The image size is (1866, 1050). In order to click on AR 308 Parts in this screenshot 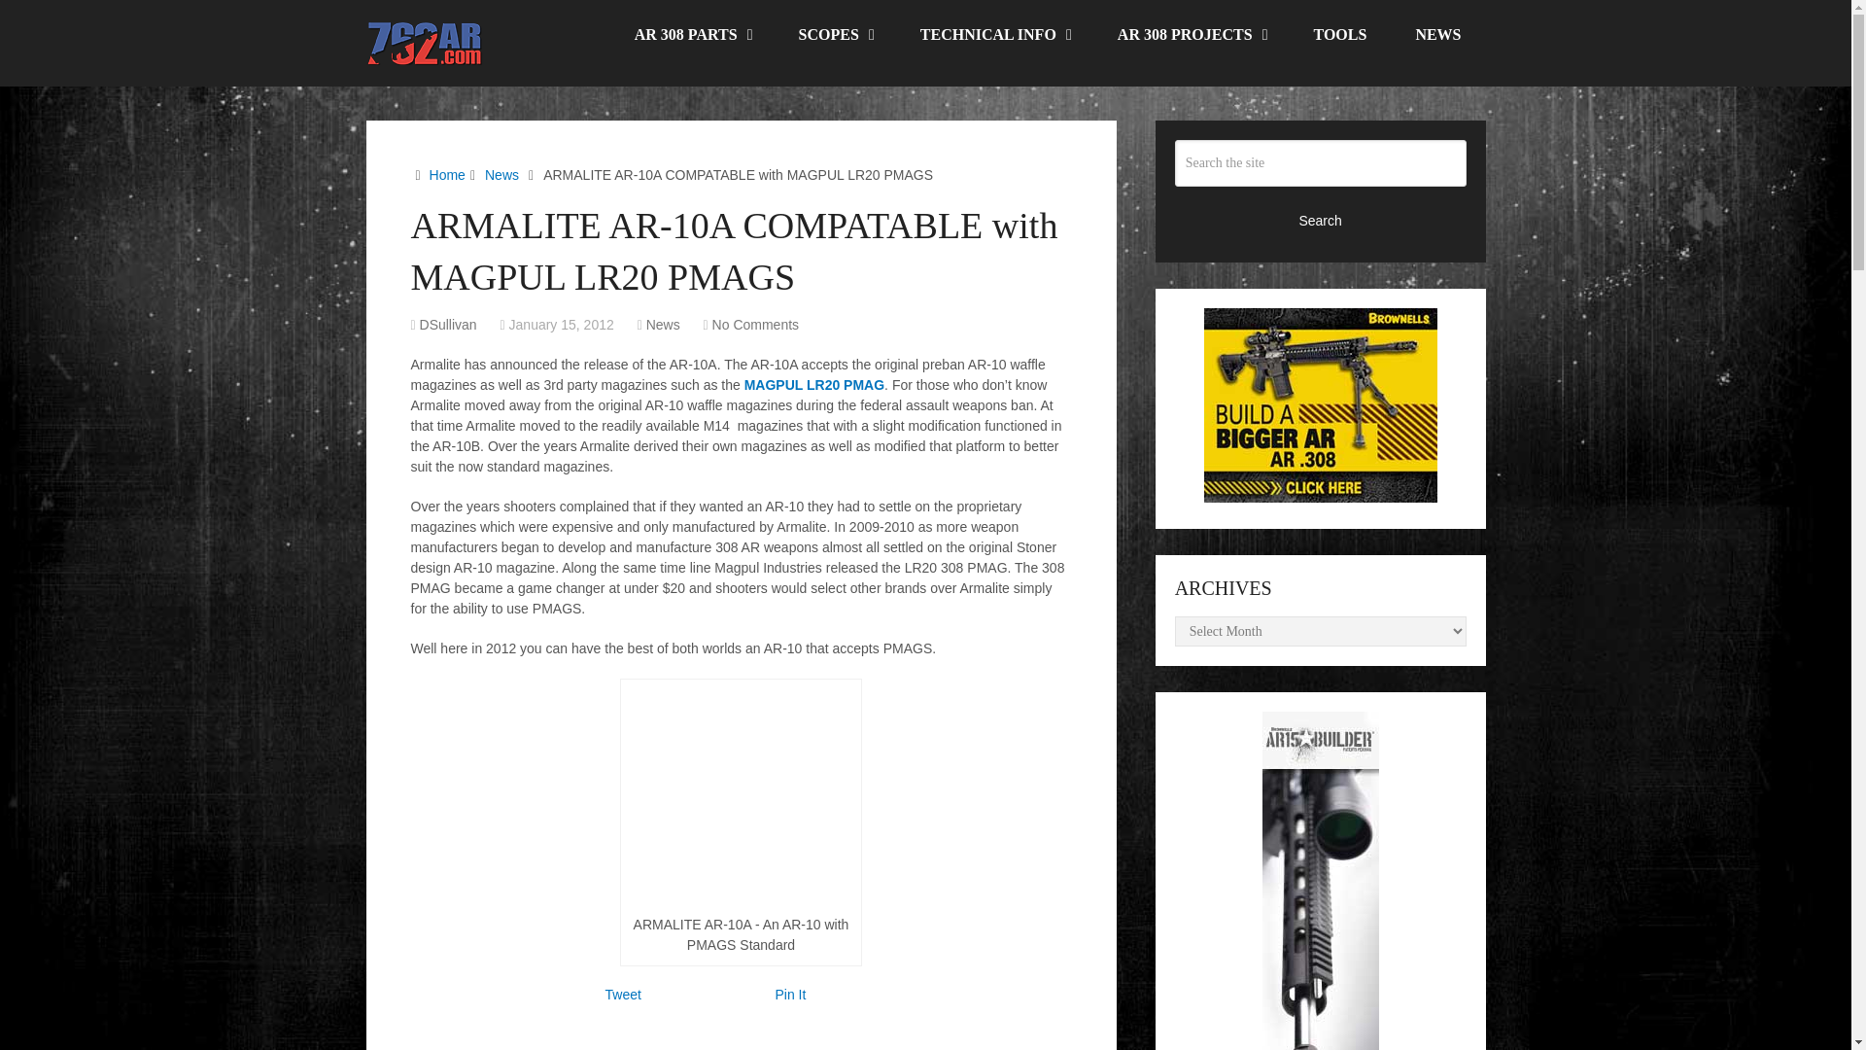, I will do `click(692, 35)`.